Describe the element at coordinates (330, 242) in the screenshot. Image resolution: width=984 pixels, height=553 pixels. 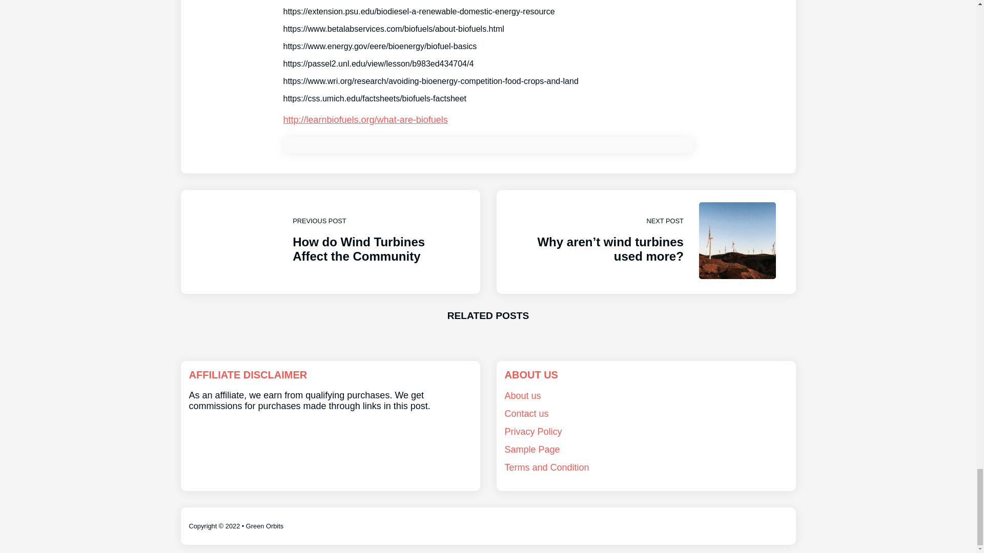
I see `Contact us` at that location.